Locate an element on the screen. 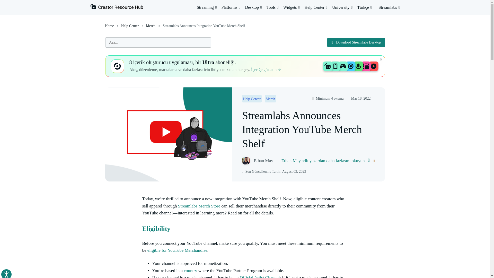 This screenshot has height=278, width=494. Go to Streamlabs is located at coordinates (390, 7).